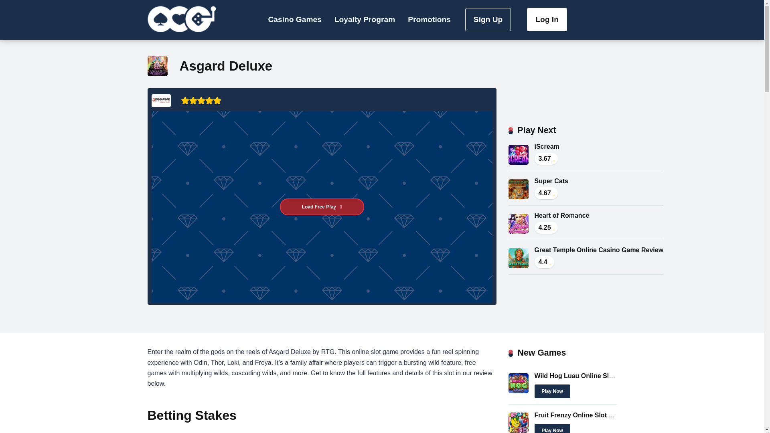  What do you see at coordinates (294, 20) in the screenshot?
I see `Casino Games` at bounding box center [294, 20].